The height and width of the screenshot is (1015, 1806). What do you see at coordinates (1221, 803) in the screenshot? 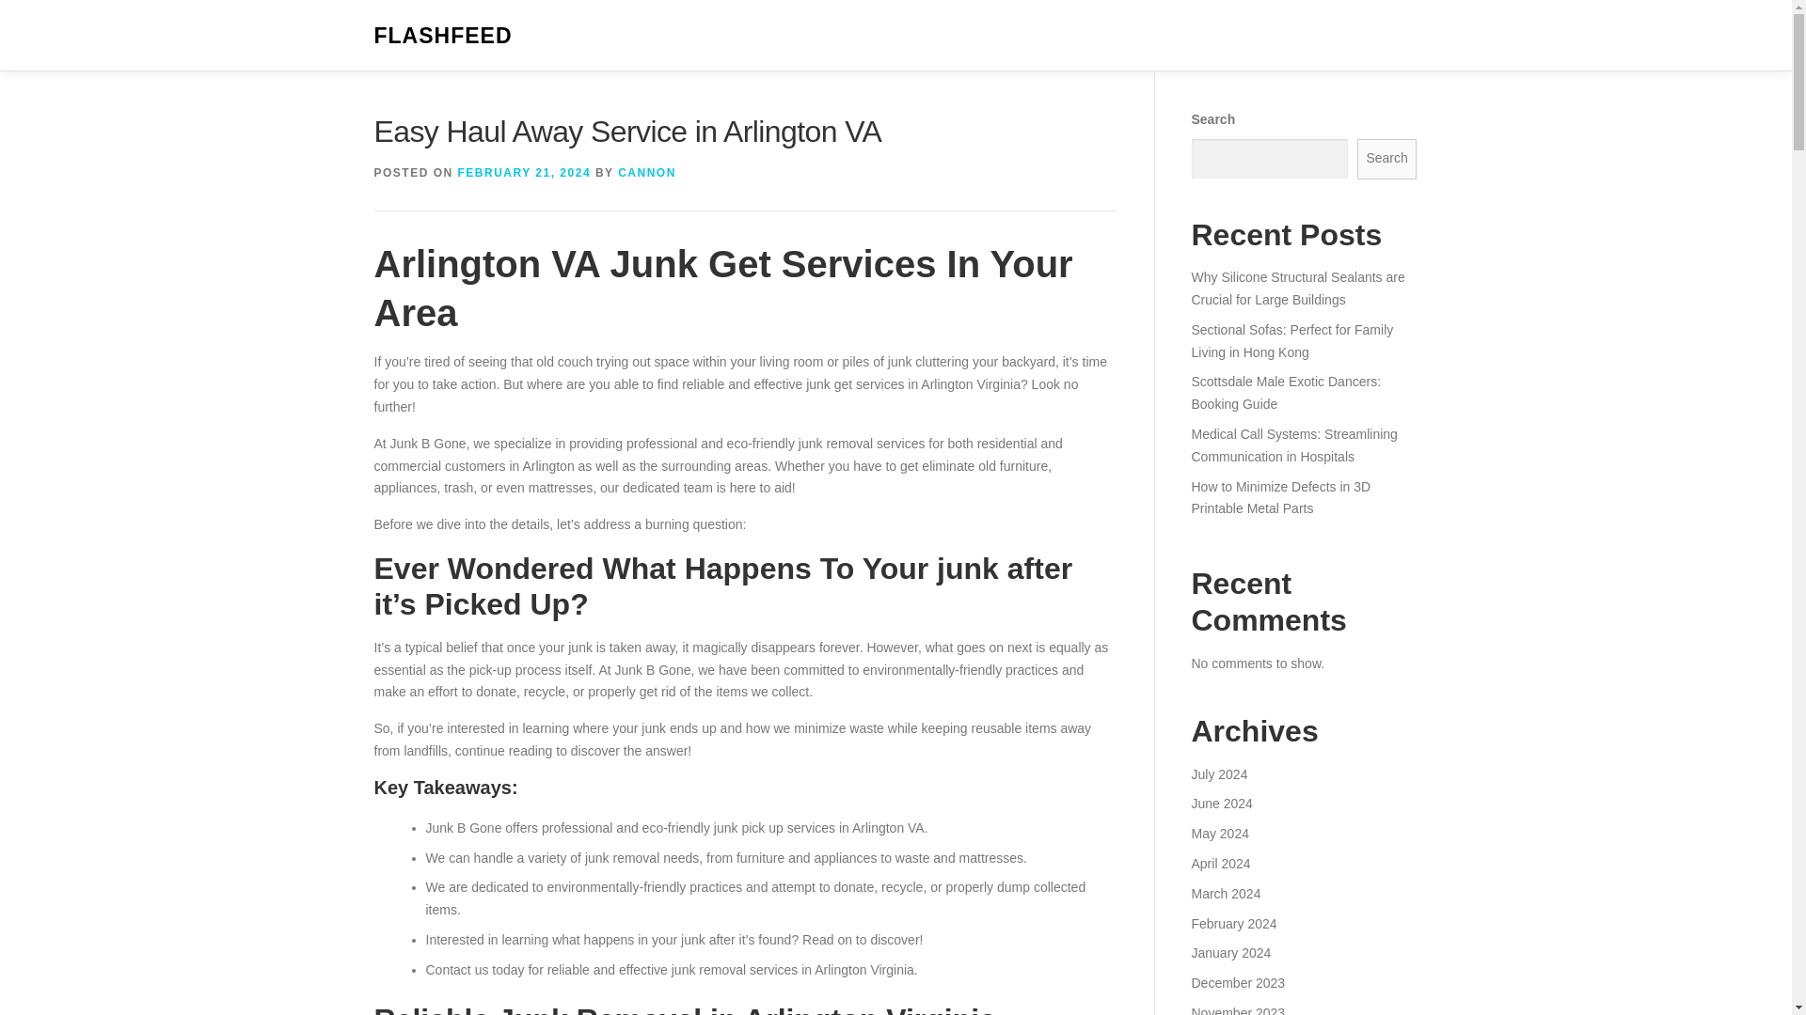
I see `June 2024` at bounding box center [1221, 803].